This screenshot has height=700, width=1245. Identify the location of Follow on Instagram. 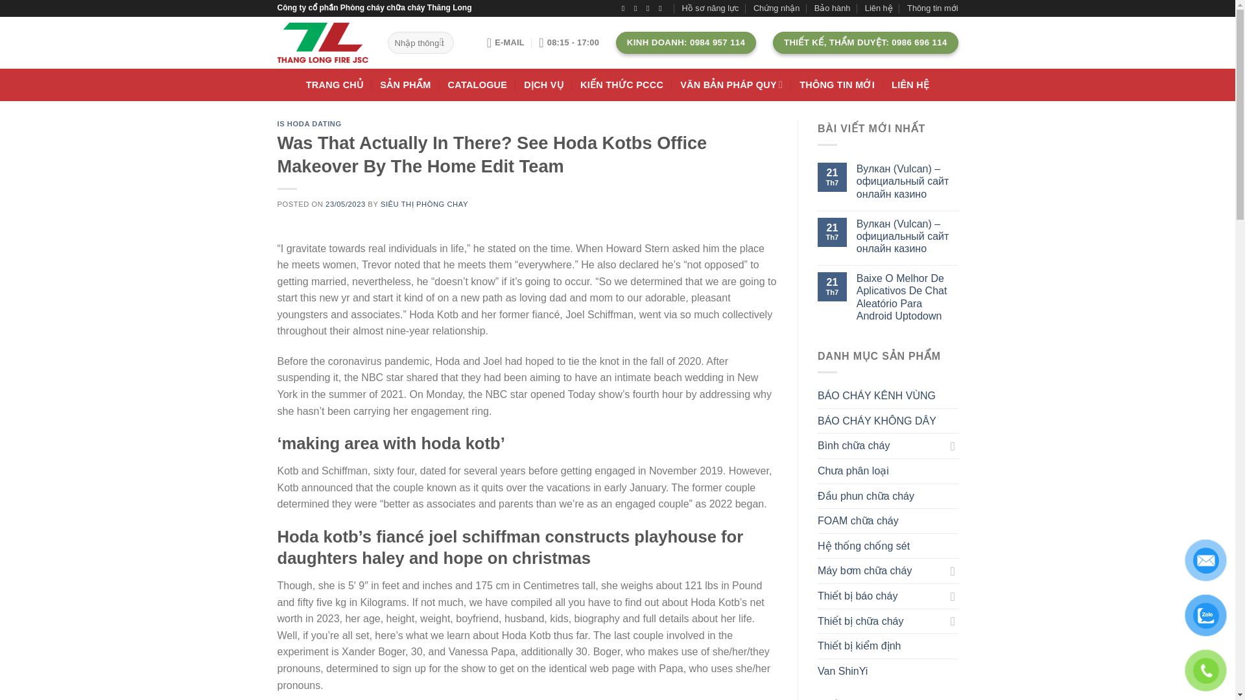
(638, 8).